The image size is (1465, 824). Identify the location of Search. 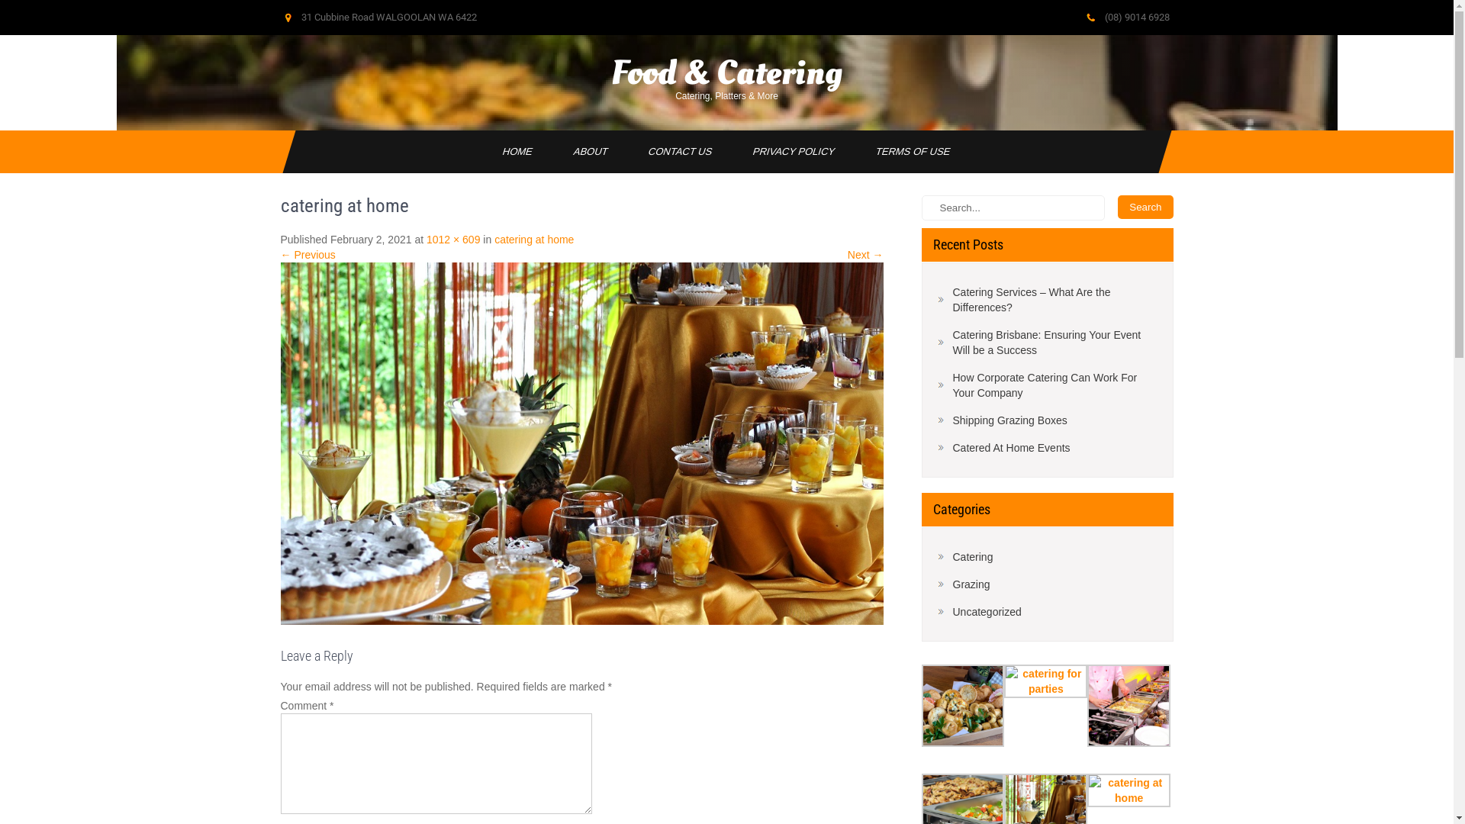
(1145, 208).